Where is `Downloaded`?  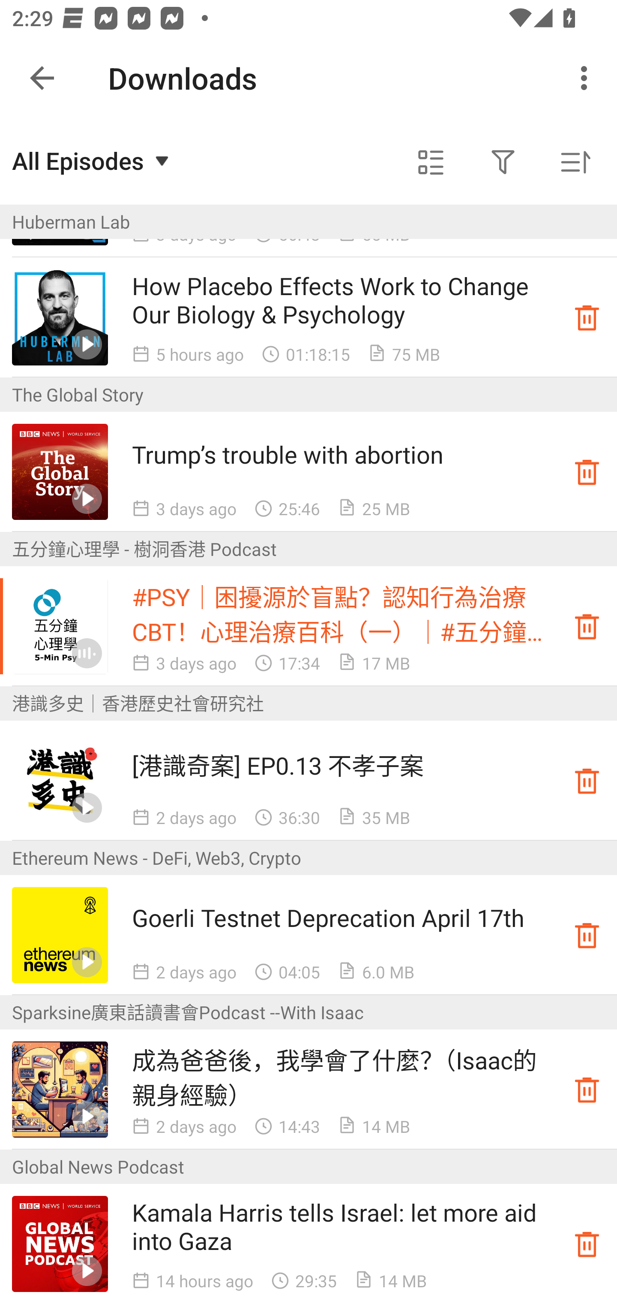 Downloaded is located at coordinates (587, 1244).